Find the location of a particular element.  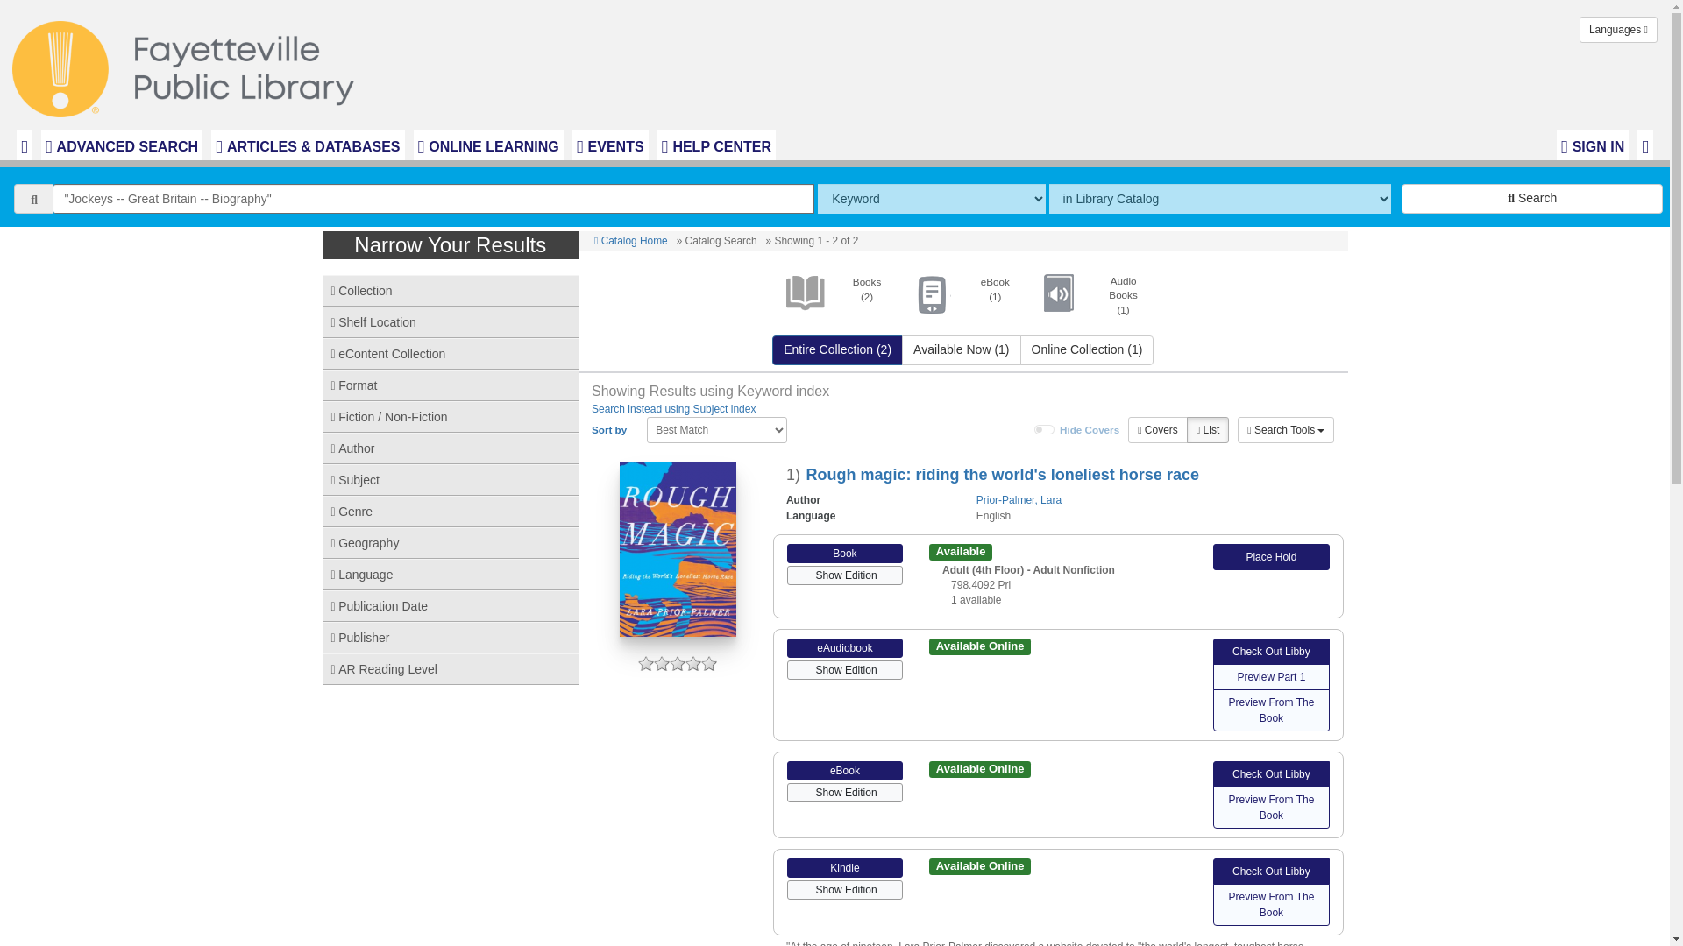

Login is located at coordinates (1593, 145).